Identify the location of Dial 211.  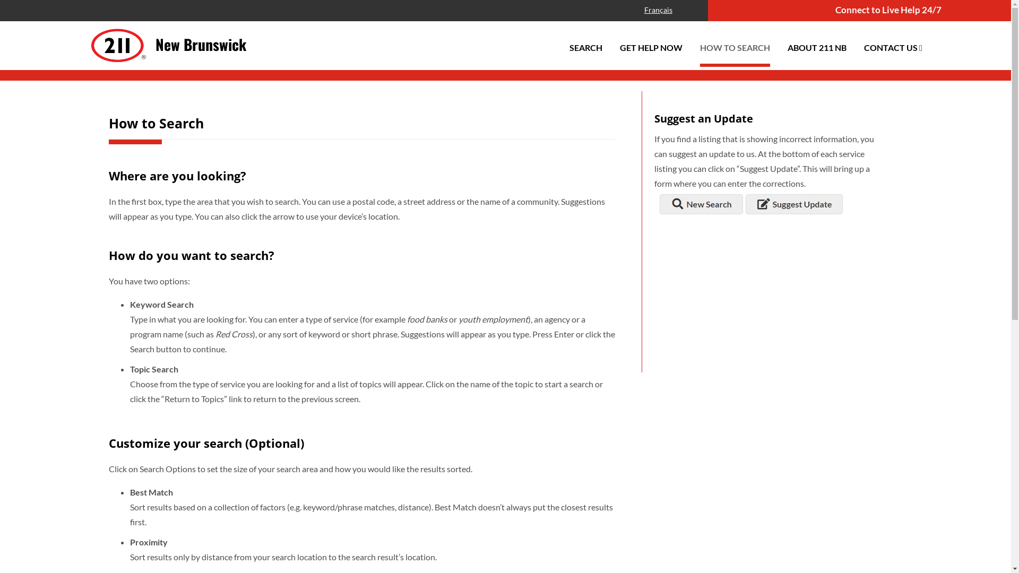
(951, 11).